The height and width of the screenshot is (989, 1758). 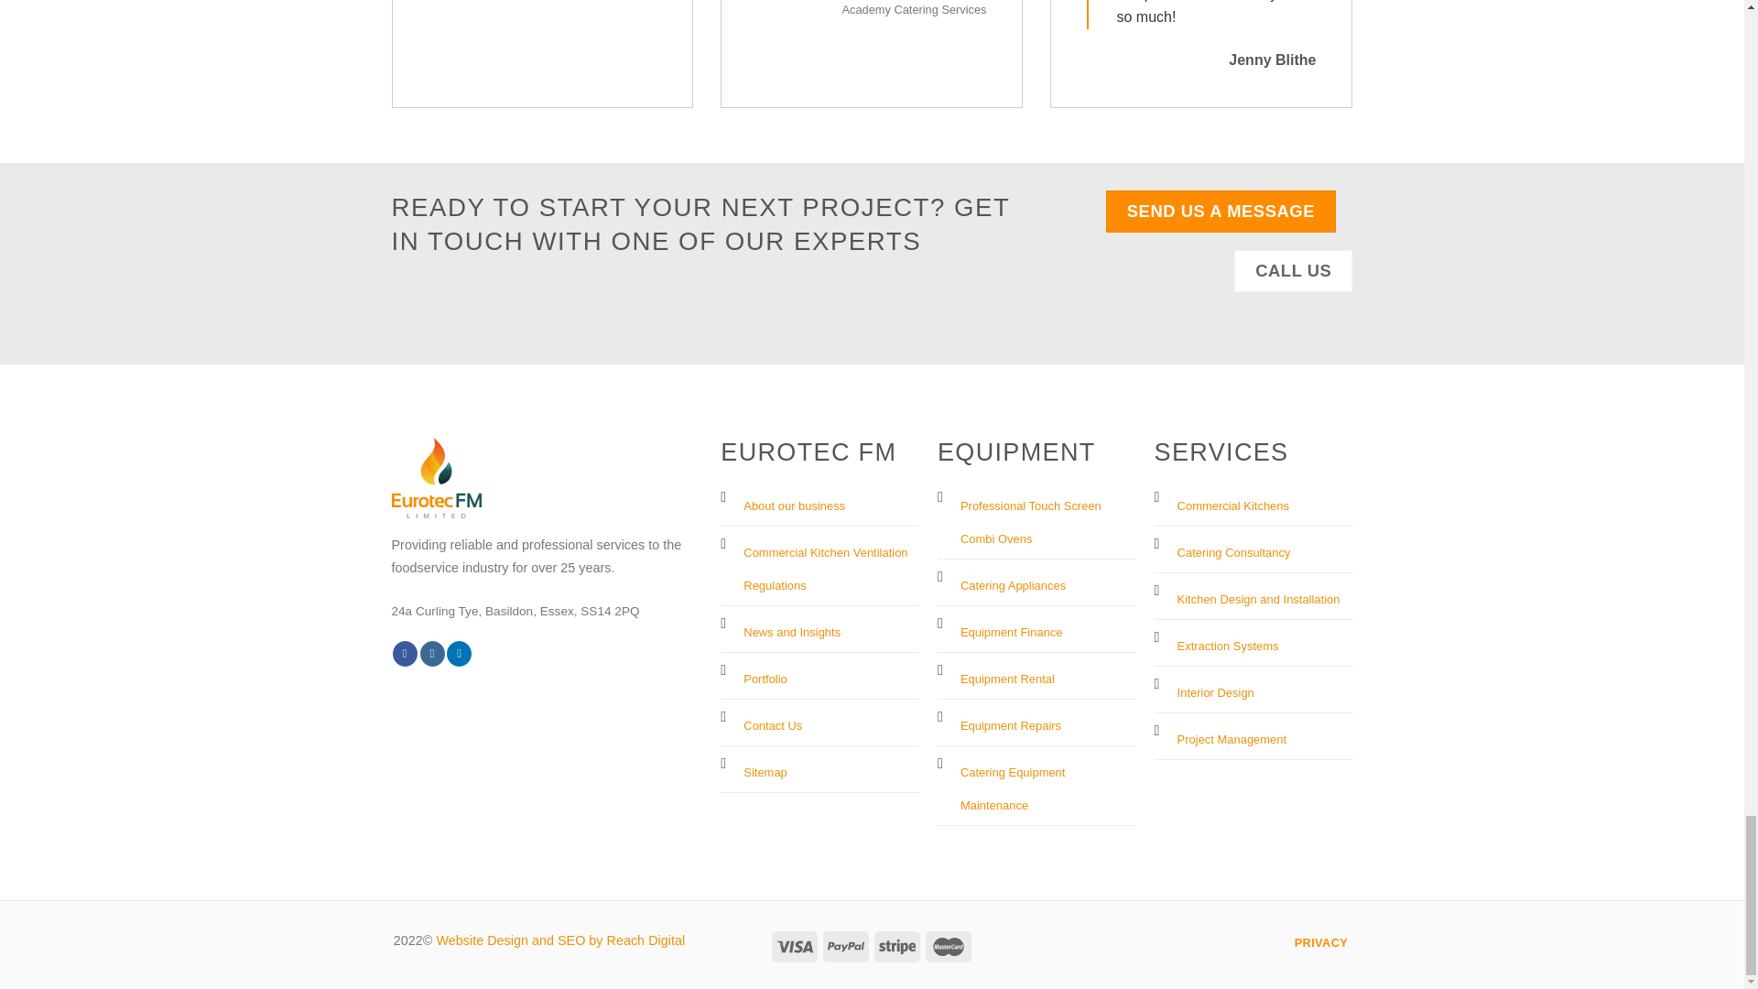 I want to click on Commercial Kitchen Ventilation Regulations, so click(x=825, y=566).